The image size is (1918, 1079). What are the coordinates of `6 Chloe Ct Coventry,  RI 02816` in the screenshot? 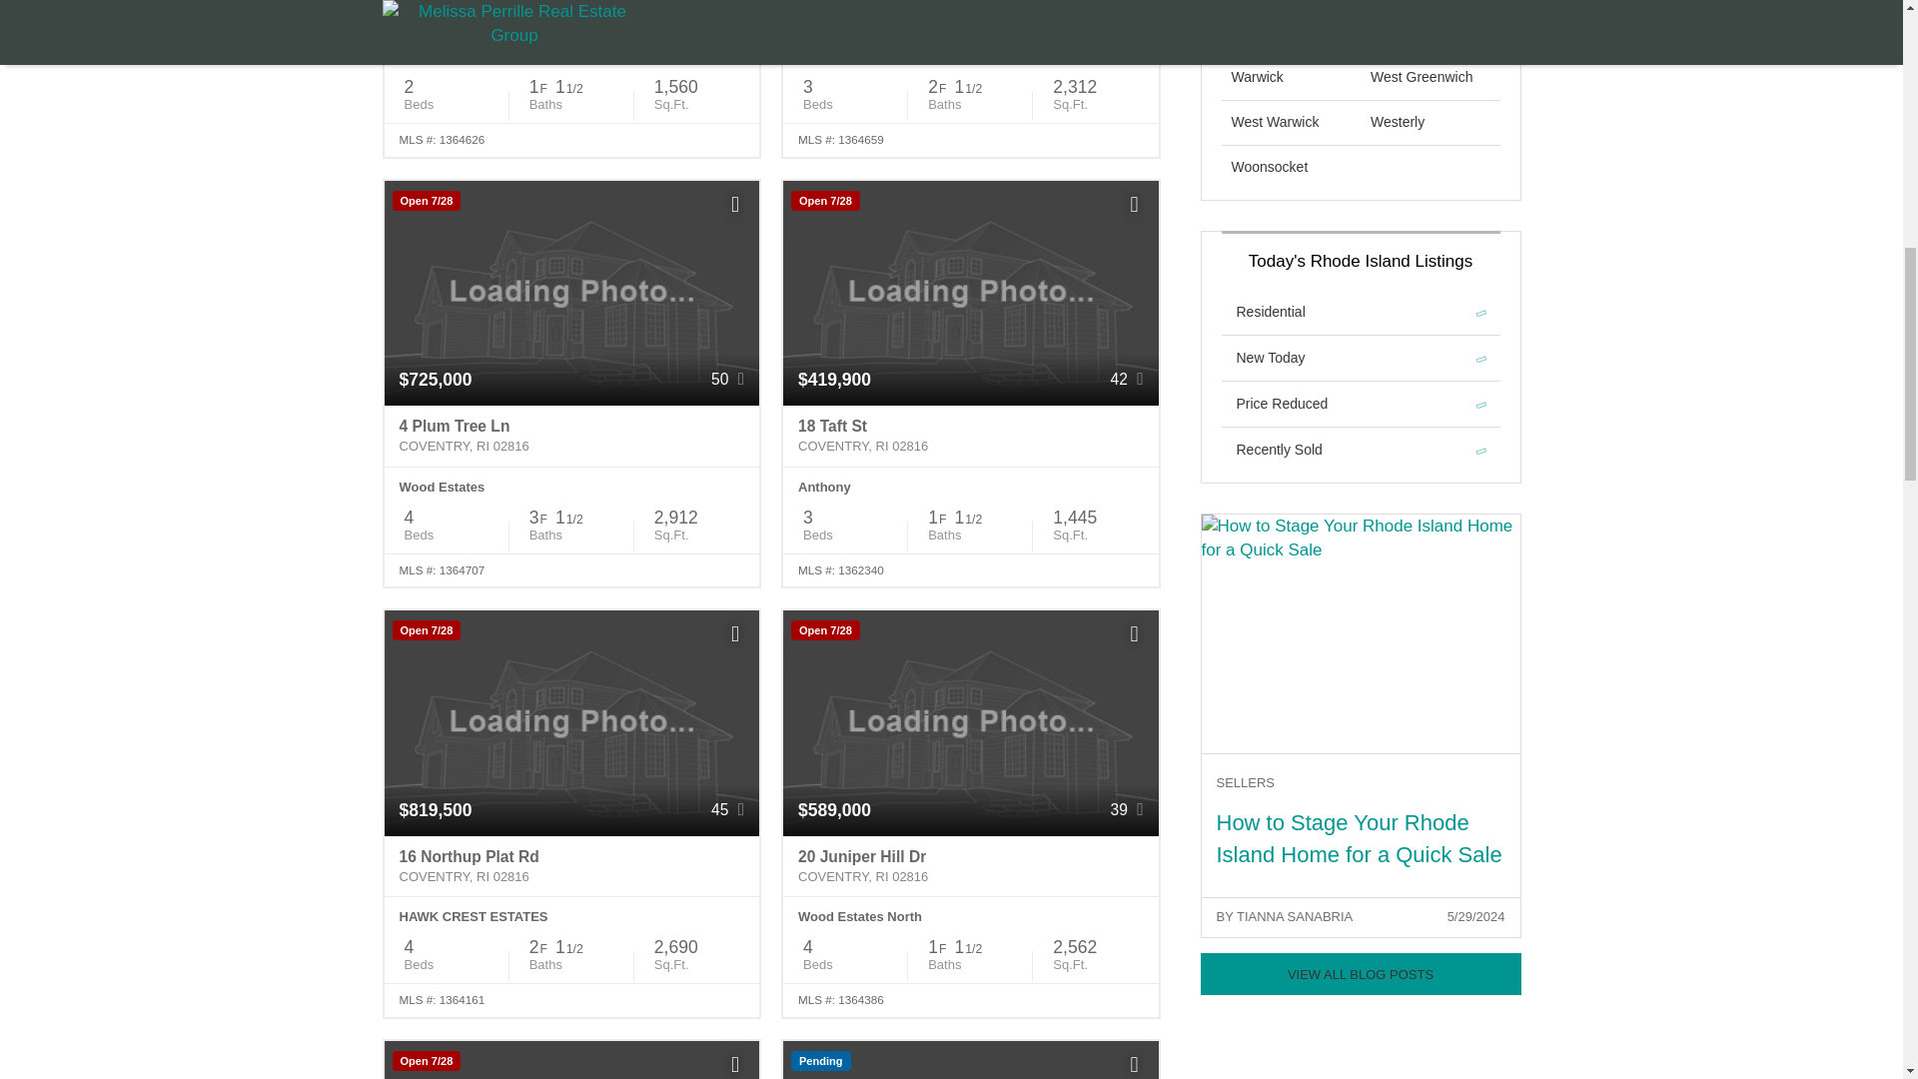 It's located at (970, 18).